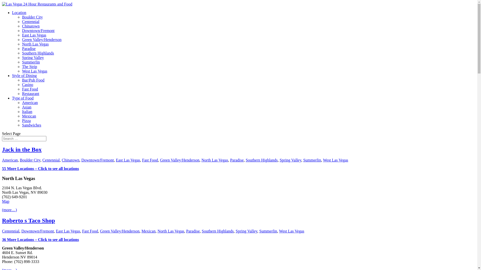  Describe the element at coordinates (29, 116) in the screenshot. I see `Mexican` at that location.